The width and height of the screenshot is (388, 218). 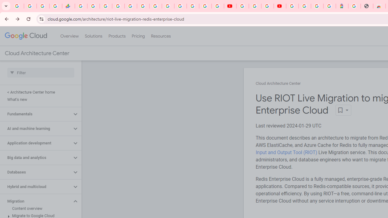 What do you see at coordinates (267, 6) in the screenshot?
I see `Create your Google Account` at bounding box center [267, 6].